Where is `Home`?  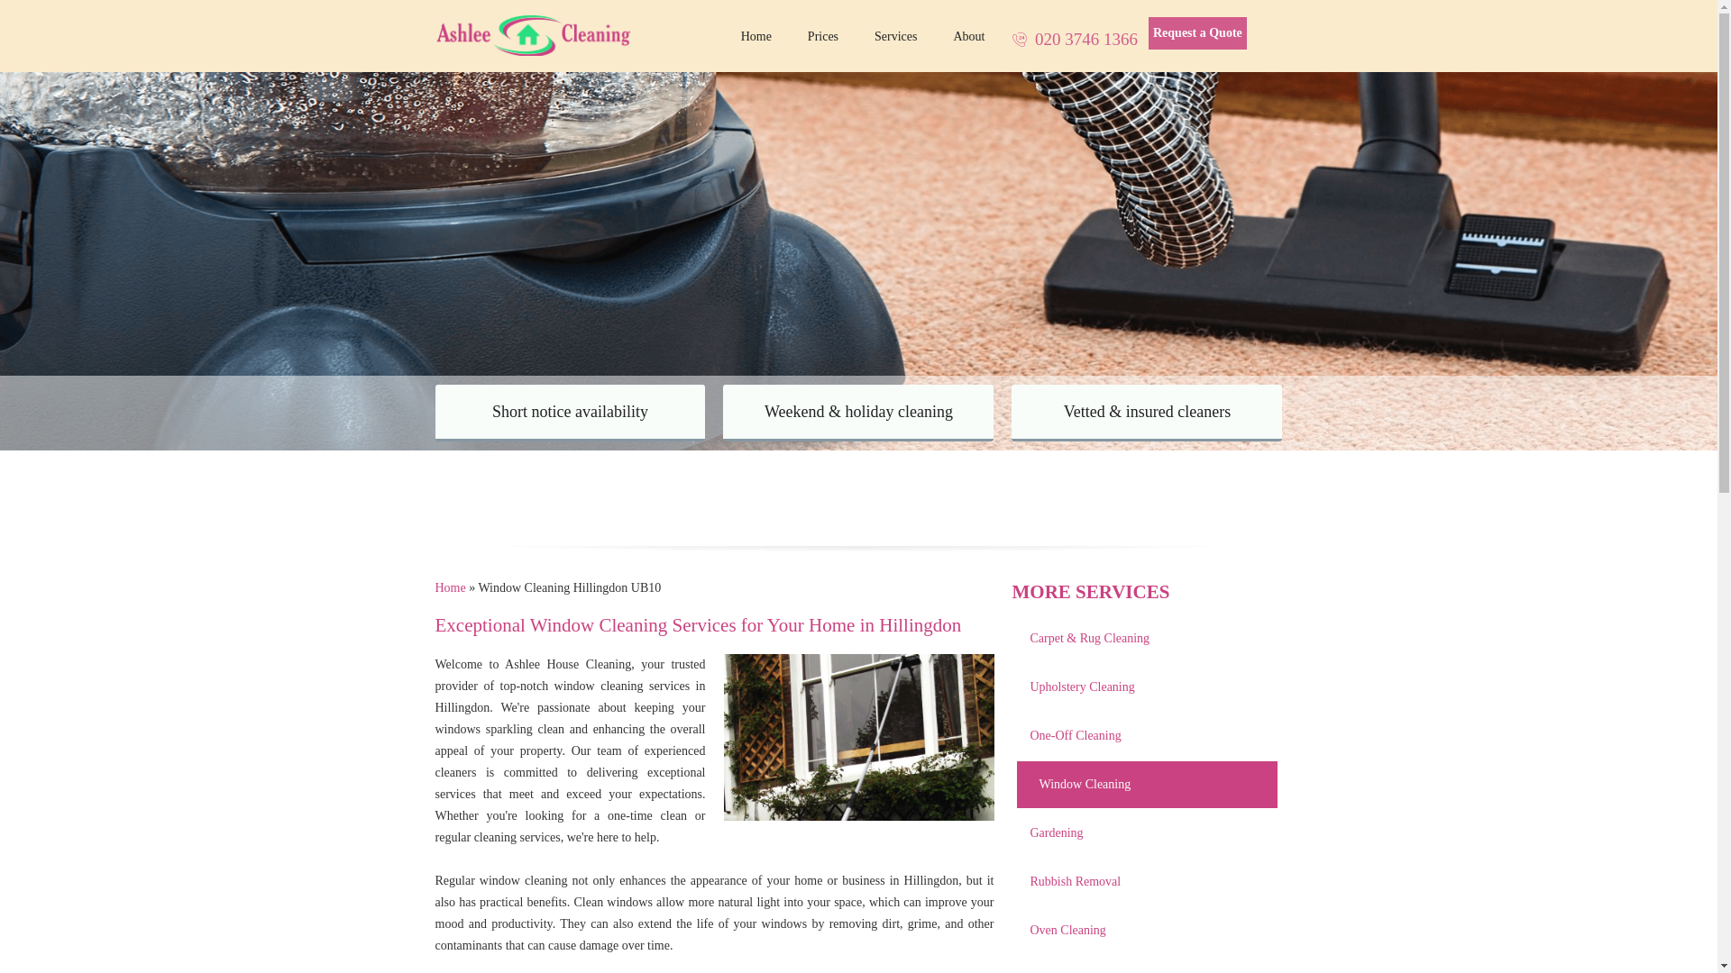
Home is located at coordinates (449, 587).